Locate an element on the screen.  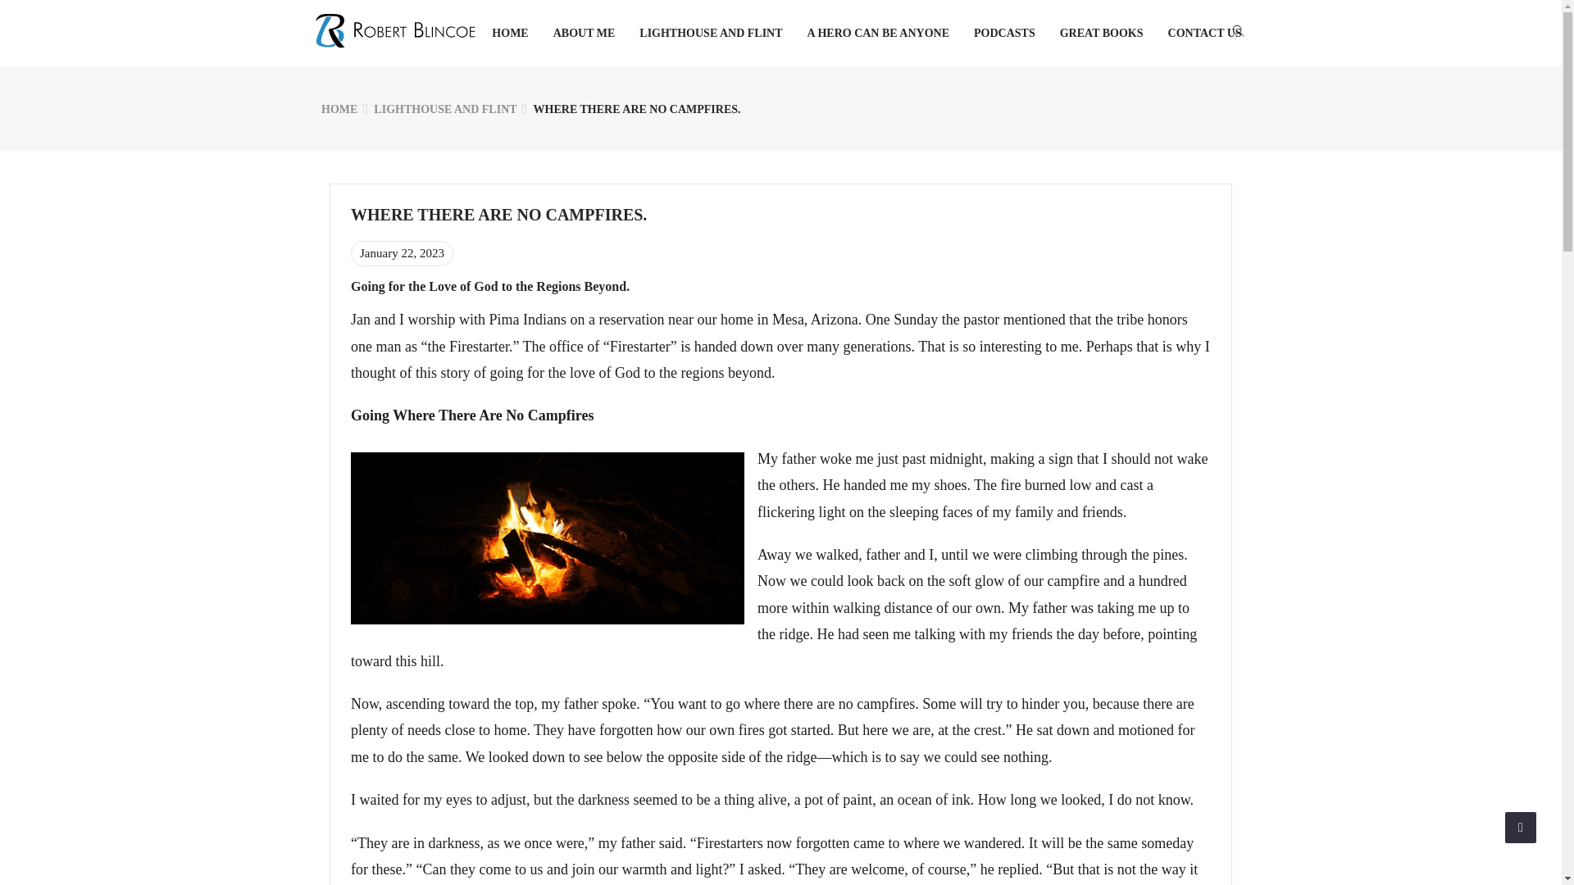
CONTACT US is located at coordinates (1204, 33).